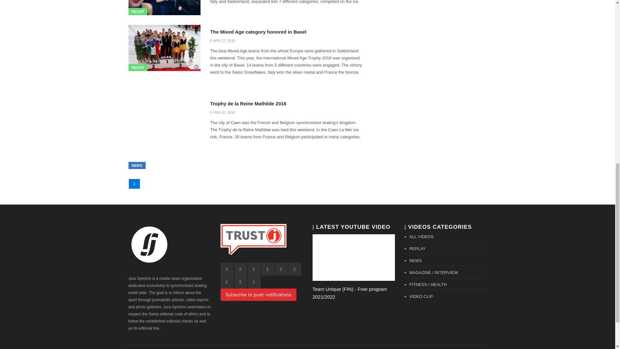  What do you see at coordinates (138, 67) in the screenshot?
I see `RECAP` at bounding box center [138, 67].